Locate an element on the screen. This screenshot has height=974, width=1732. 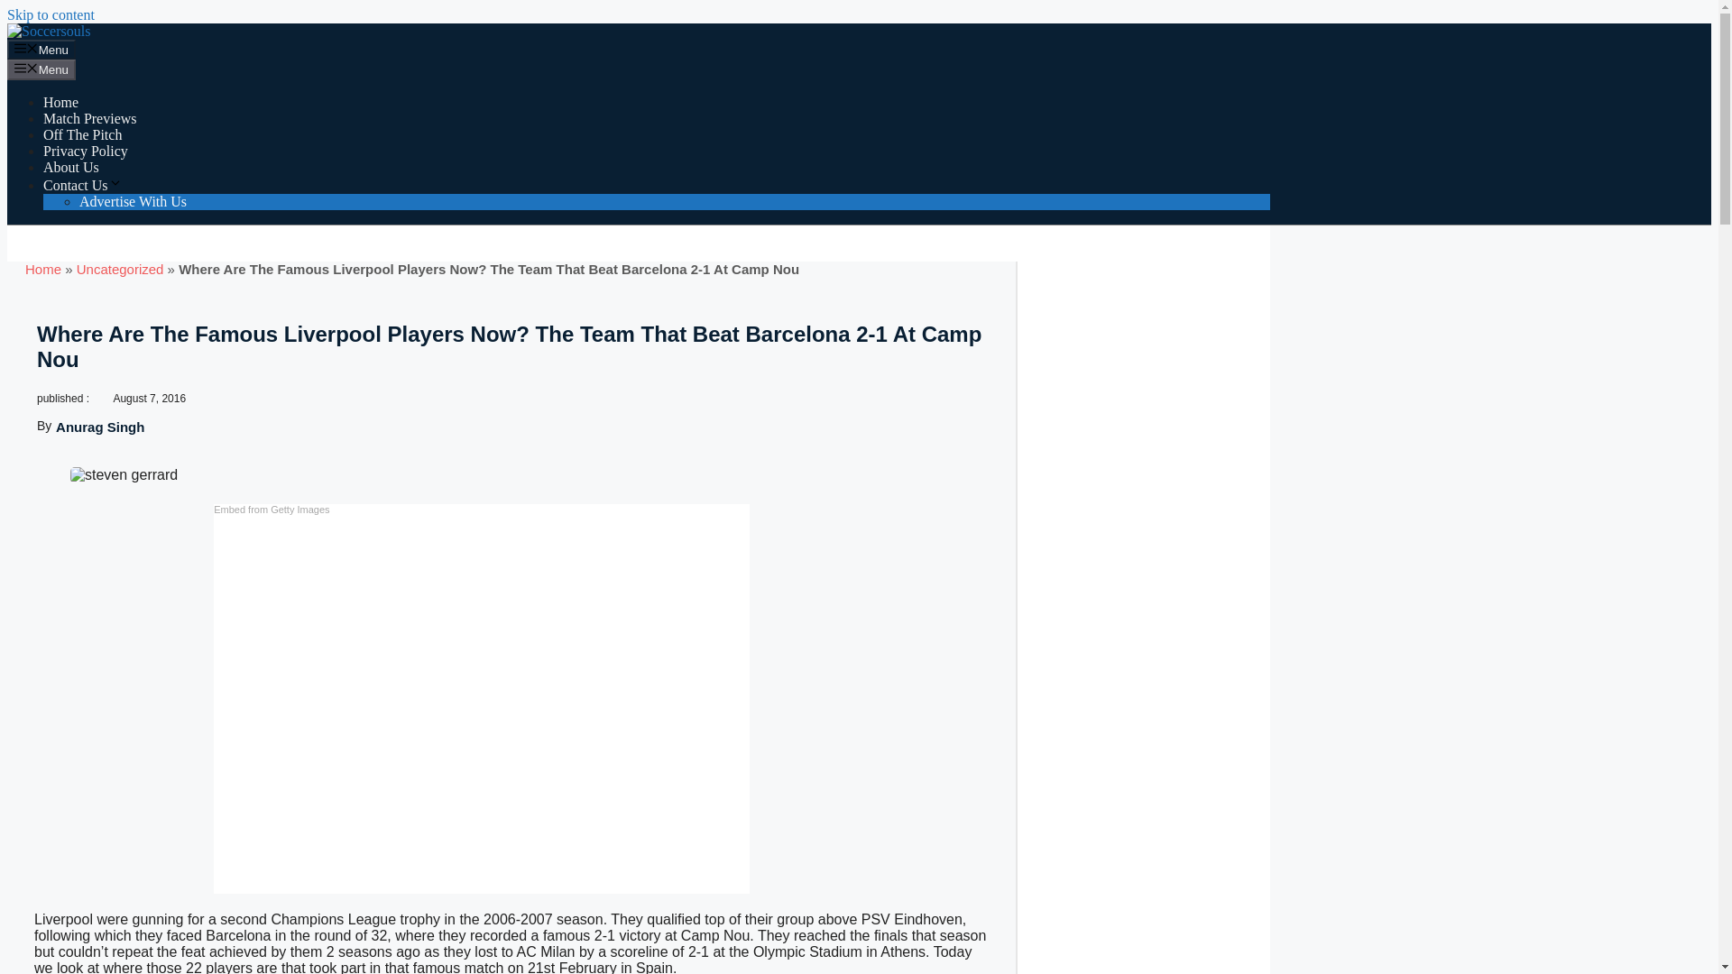
Embed from Getty Images is located at coordinates (271, 510).